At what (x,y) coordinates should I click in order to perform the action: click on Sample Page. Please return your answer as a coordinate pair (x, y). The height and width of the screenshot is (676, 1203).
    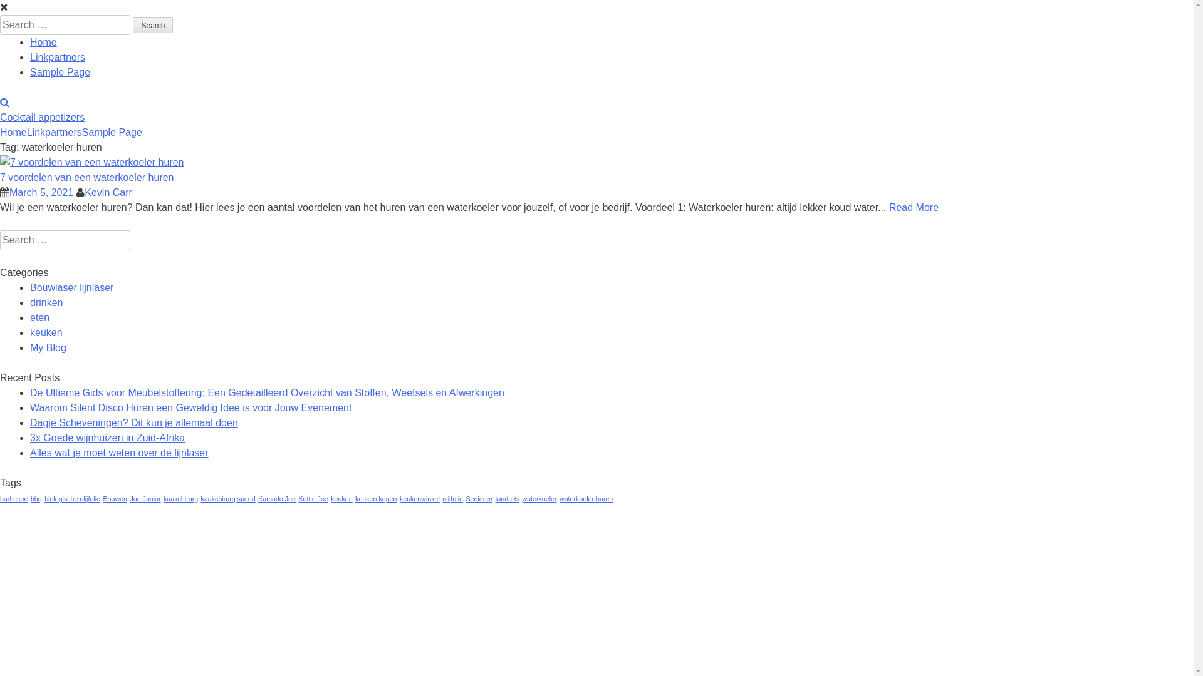
    Looking at the image, I should click on (60, 73).